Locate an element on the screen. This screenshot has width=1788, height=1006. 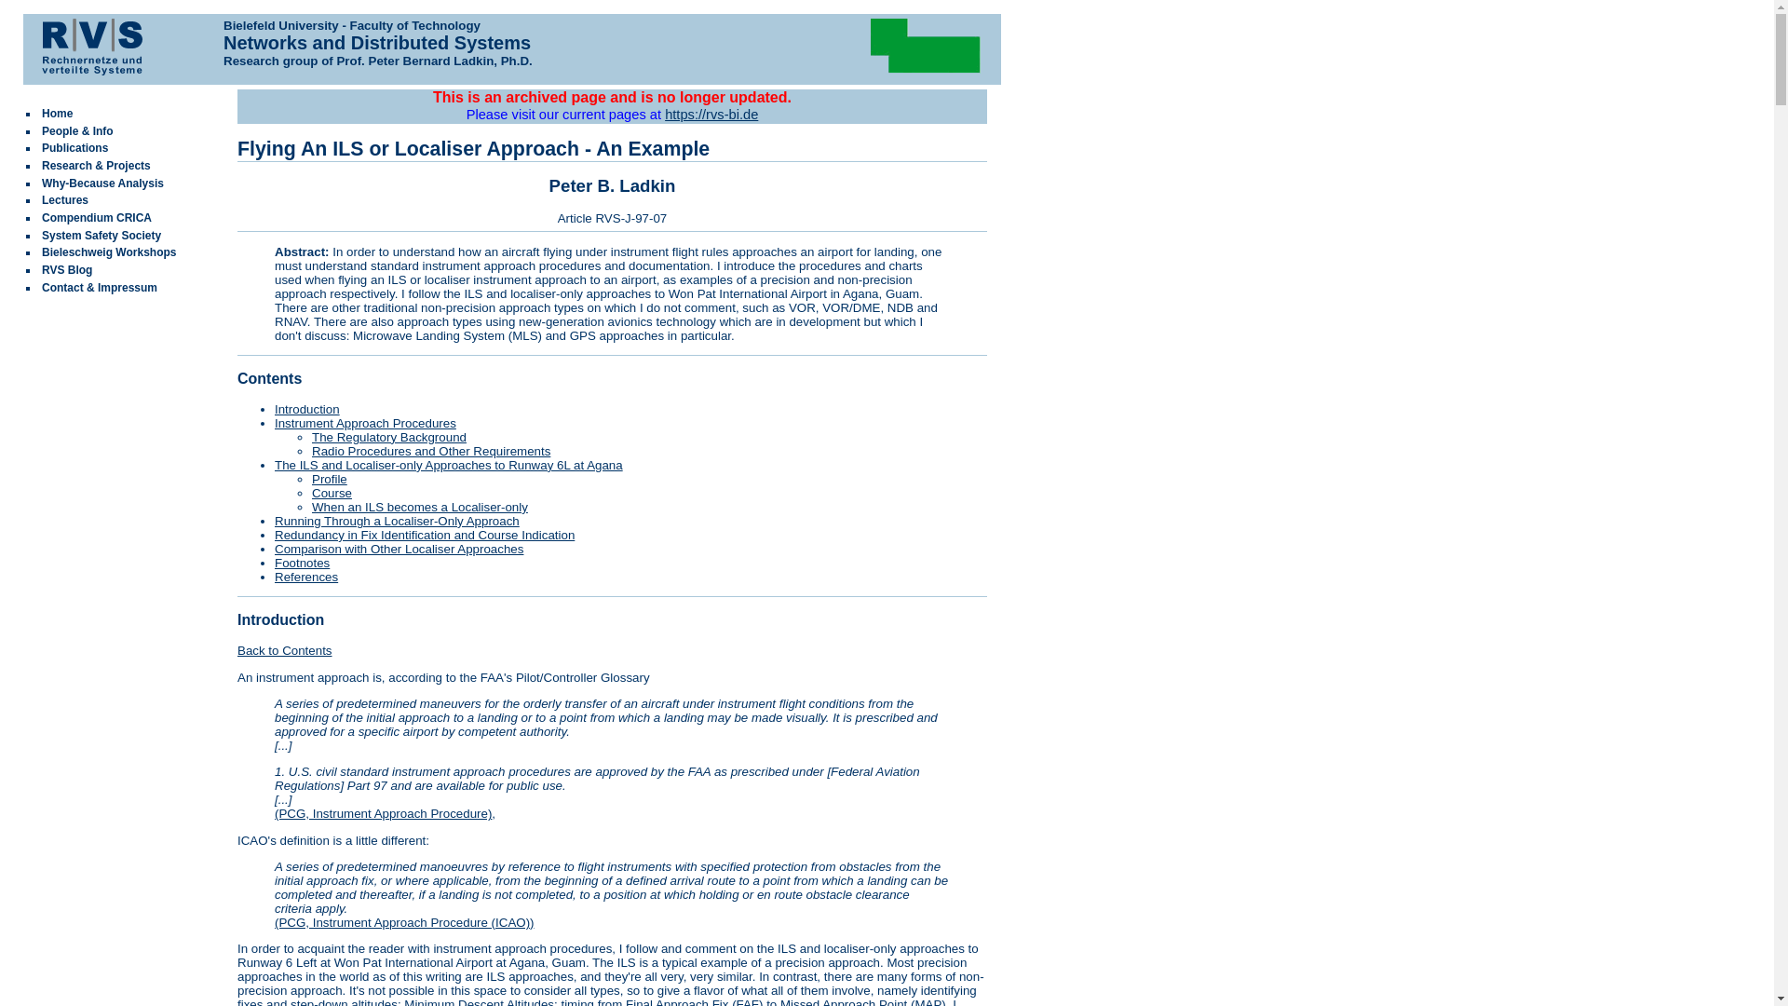
Back to Contents is located at coordinates (285, 650).